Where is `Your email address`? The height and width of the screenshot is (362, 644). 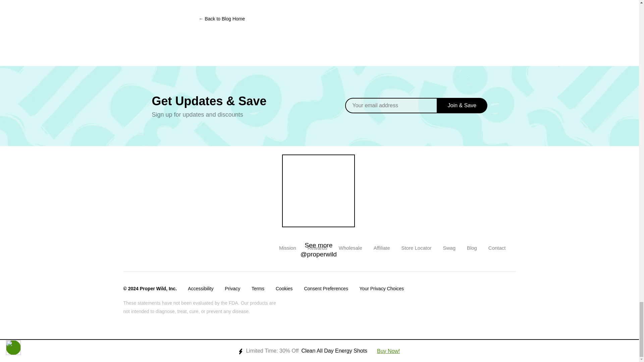
Your email address is located at coordinates (391, 105).